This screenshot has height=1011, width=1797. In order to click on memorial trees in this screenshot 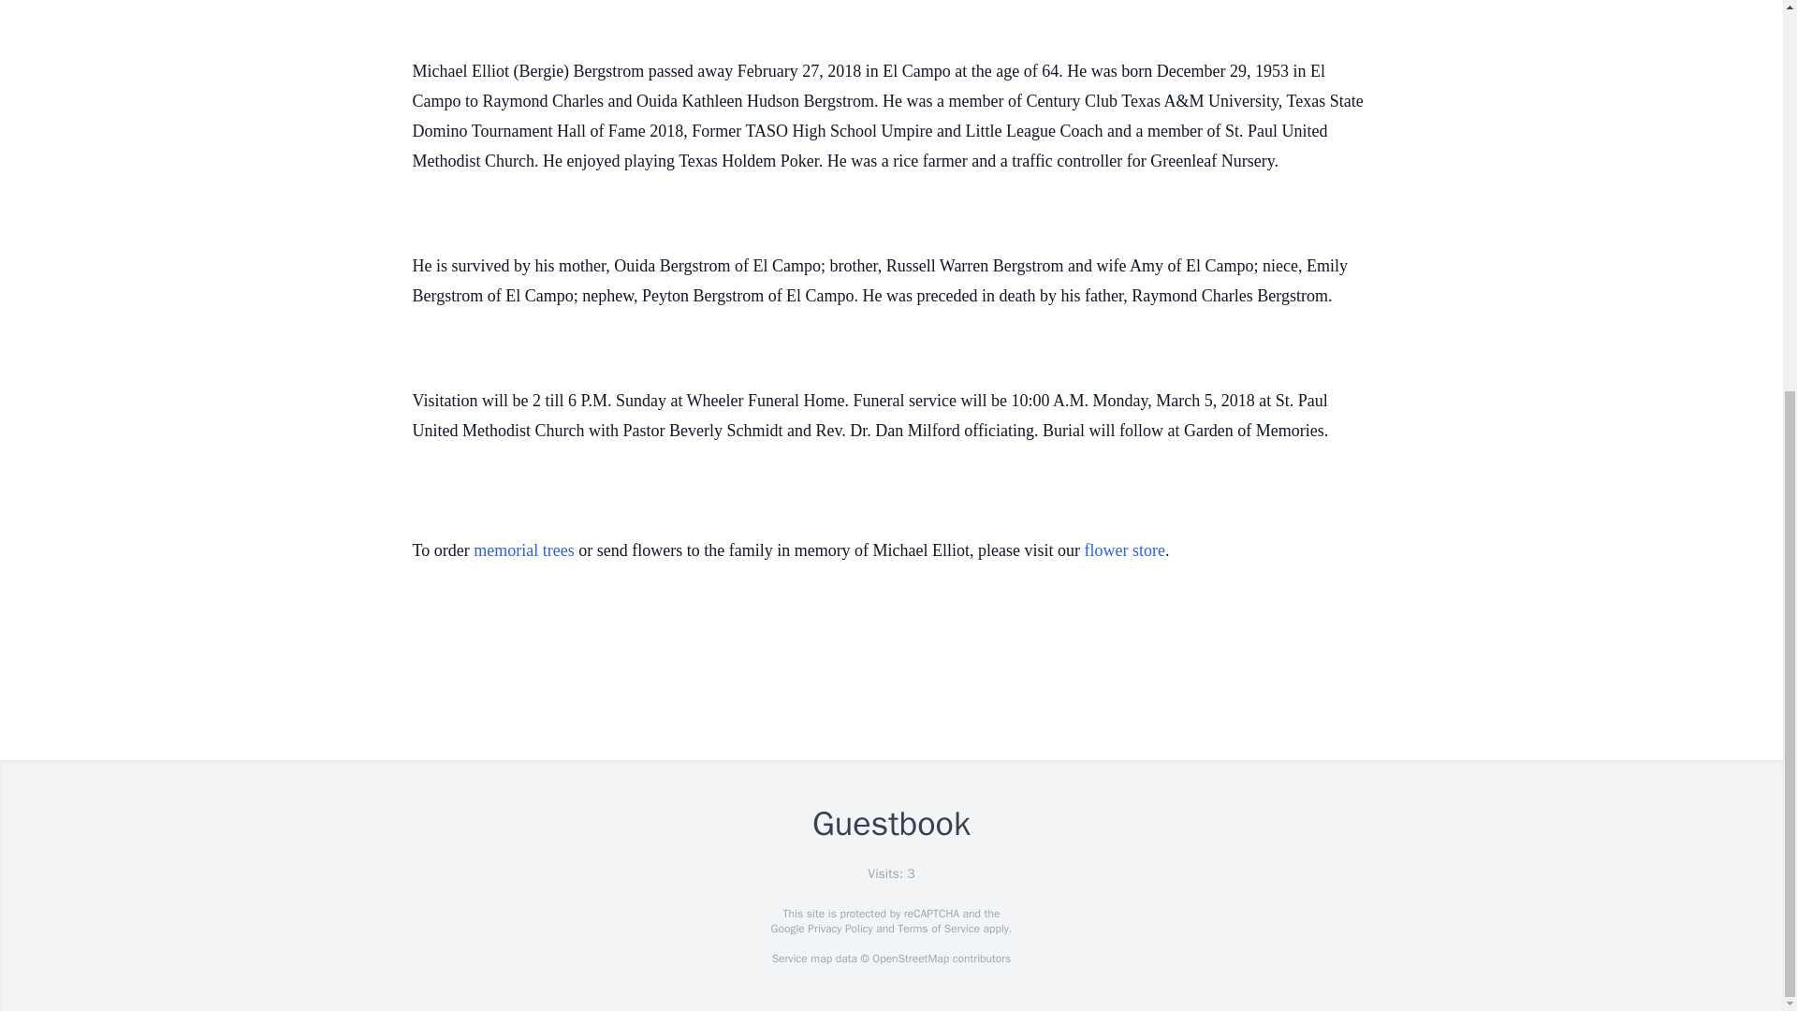, I will do `click(523, 550)`.